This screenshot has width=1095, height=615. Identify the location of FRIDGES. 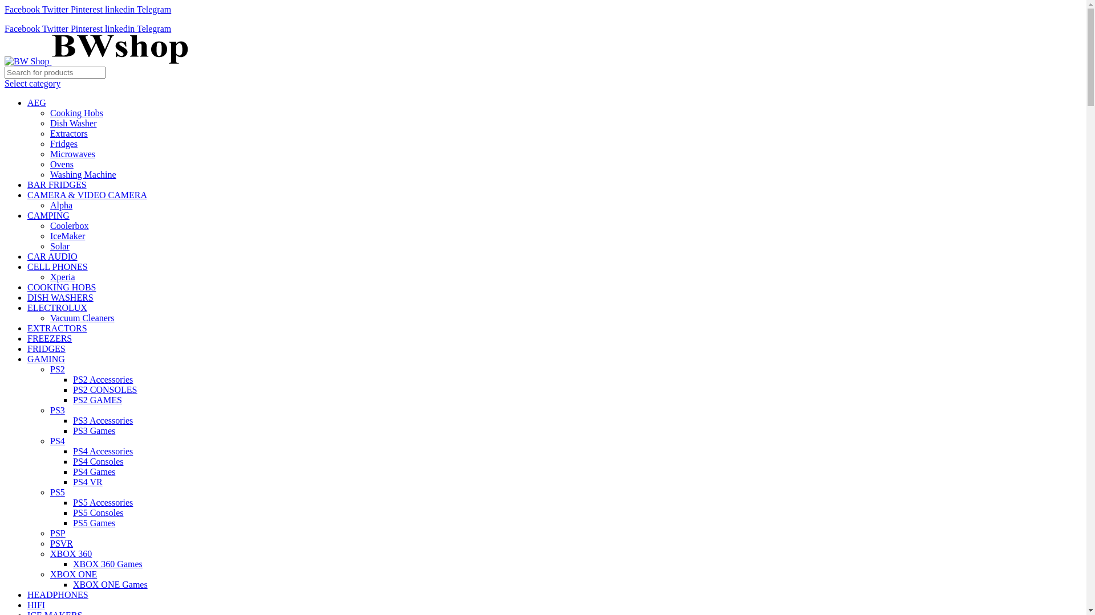
(47, 348).